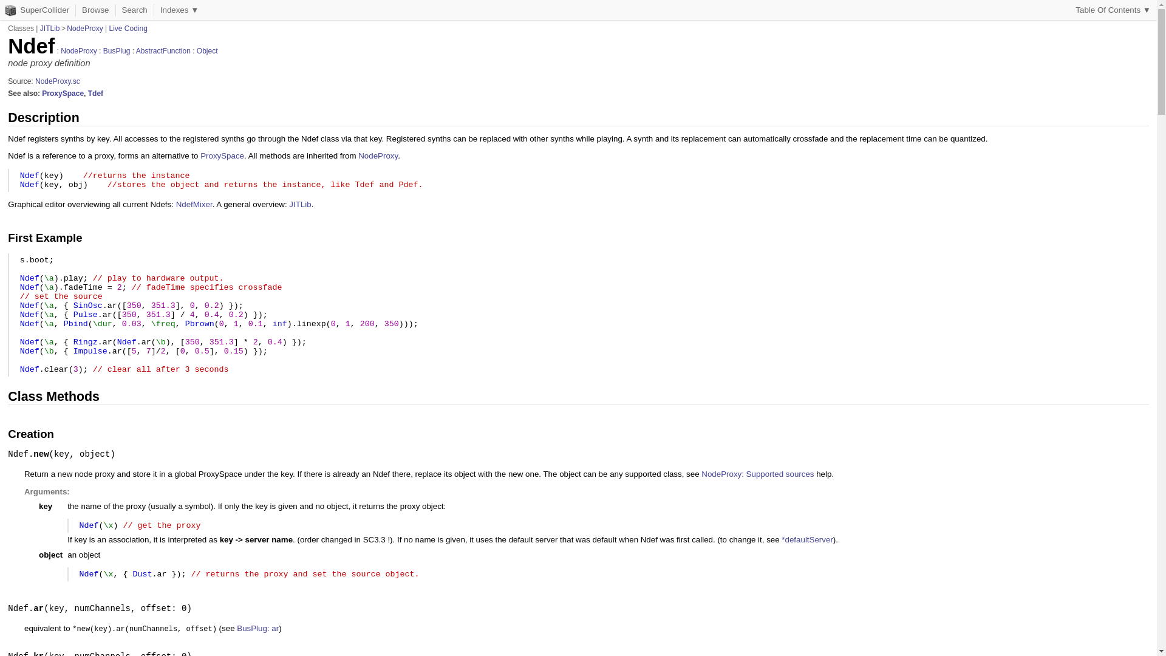  Describe the element at coordinates (38, 10) in the screenshot. I see `SuperCollider` at that location.